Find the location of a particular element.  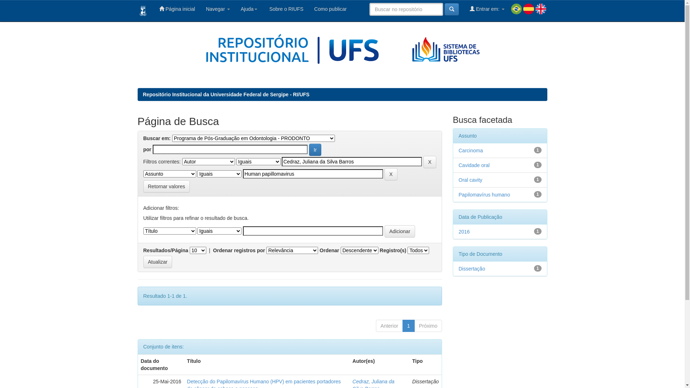

Sobre o RIUFS is located at coordinates (286, 9).